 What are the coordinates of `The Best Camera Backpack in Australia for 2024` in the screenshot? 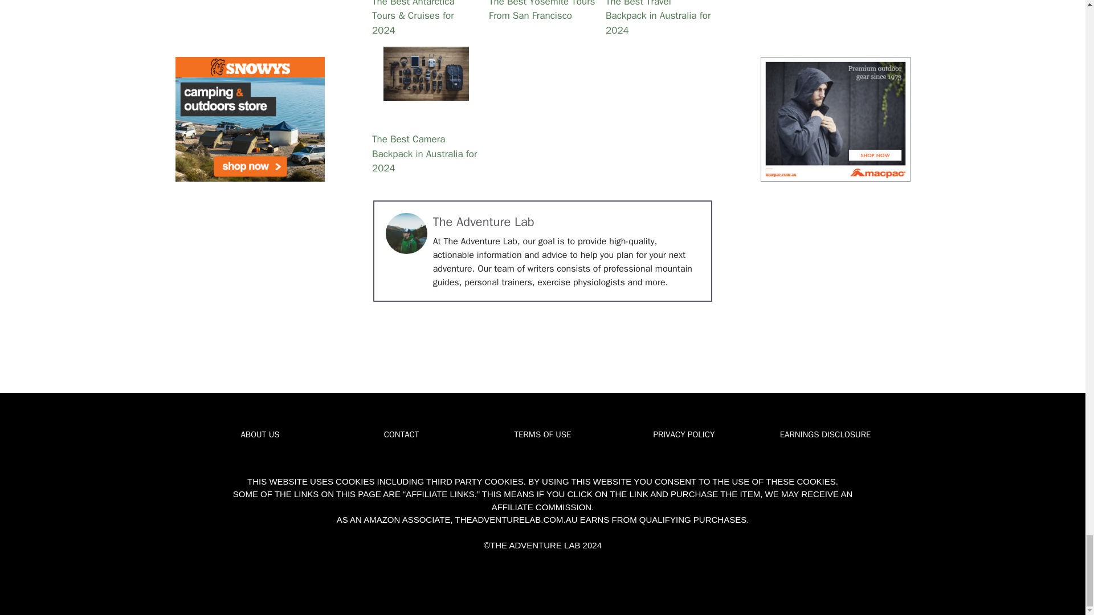 It's located at (425, 74).